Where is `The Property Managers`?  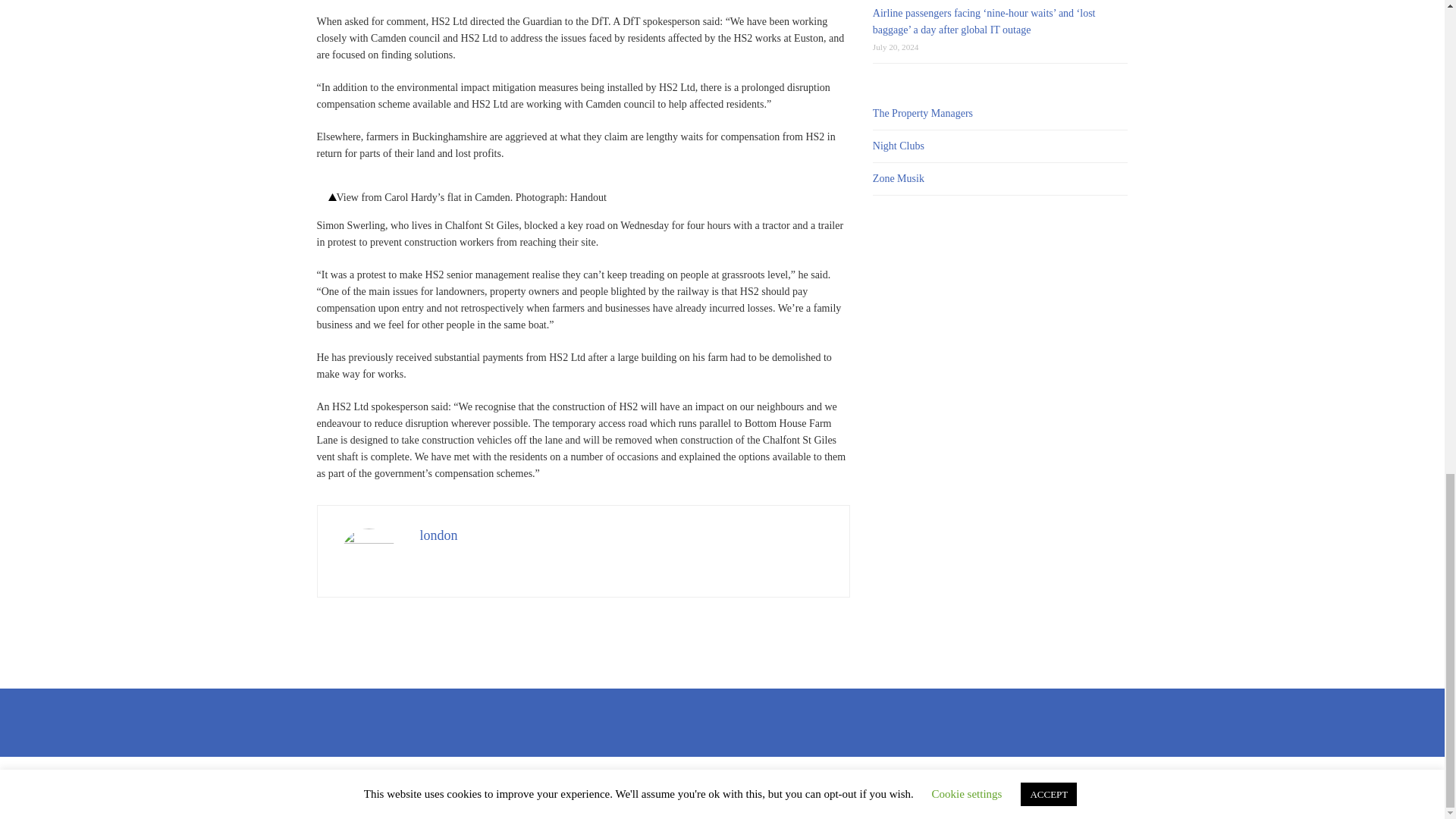
The Property Managers is located at coordinates (922, 112).